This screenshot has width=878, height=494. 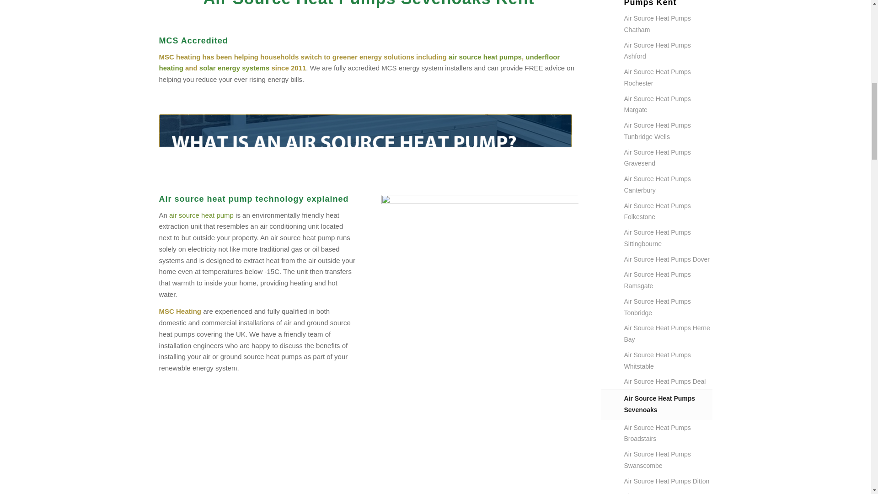 I want to click on air-source-heat-pumps-body-right, so click(x=480, y=293).